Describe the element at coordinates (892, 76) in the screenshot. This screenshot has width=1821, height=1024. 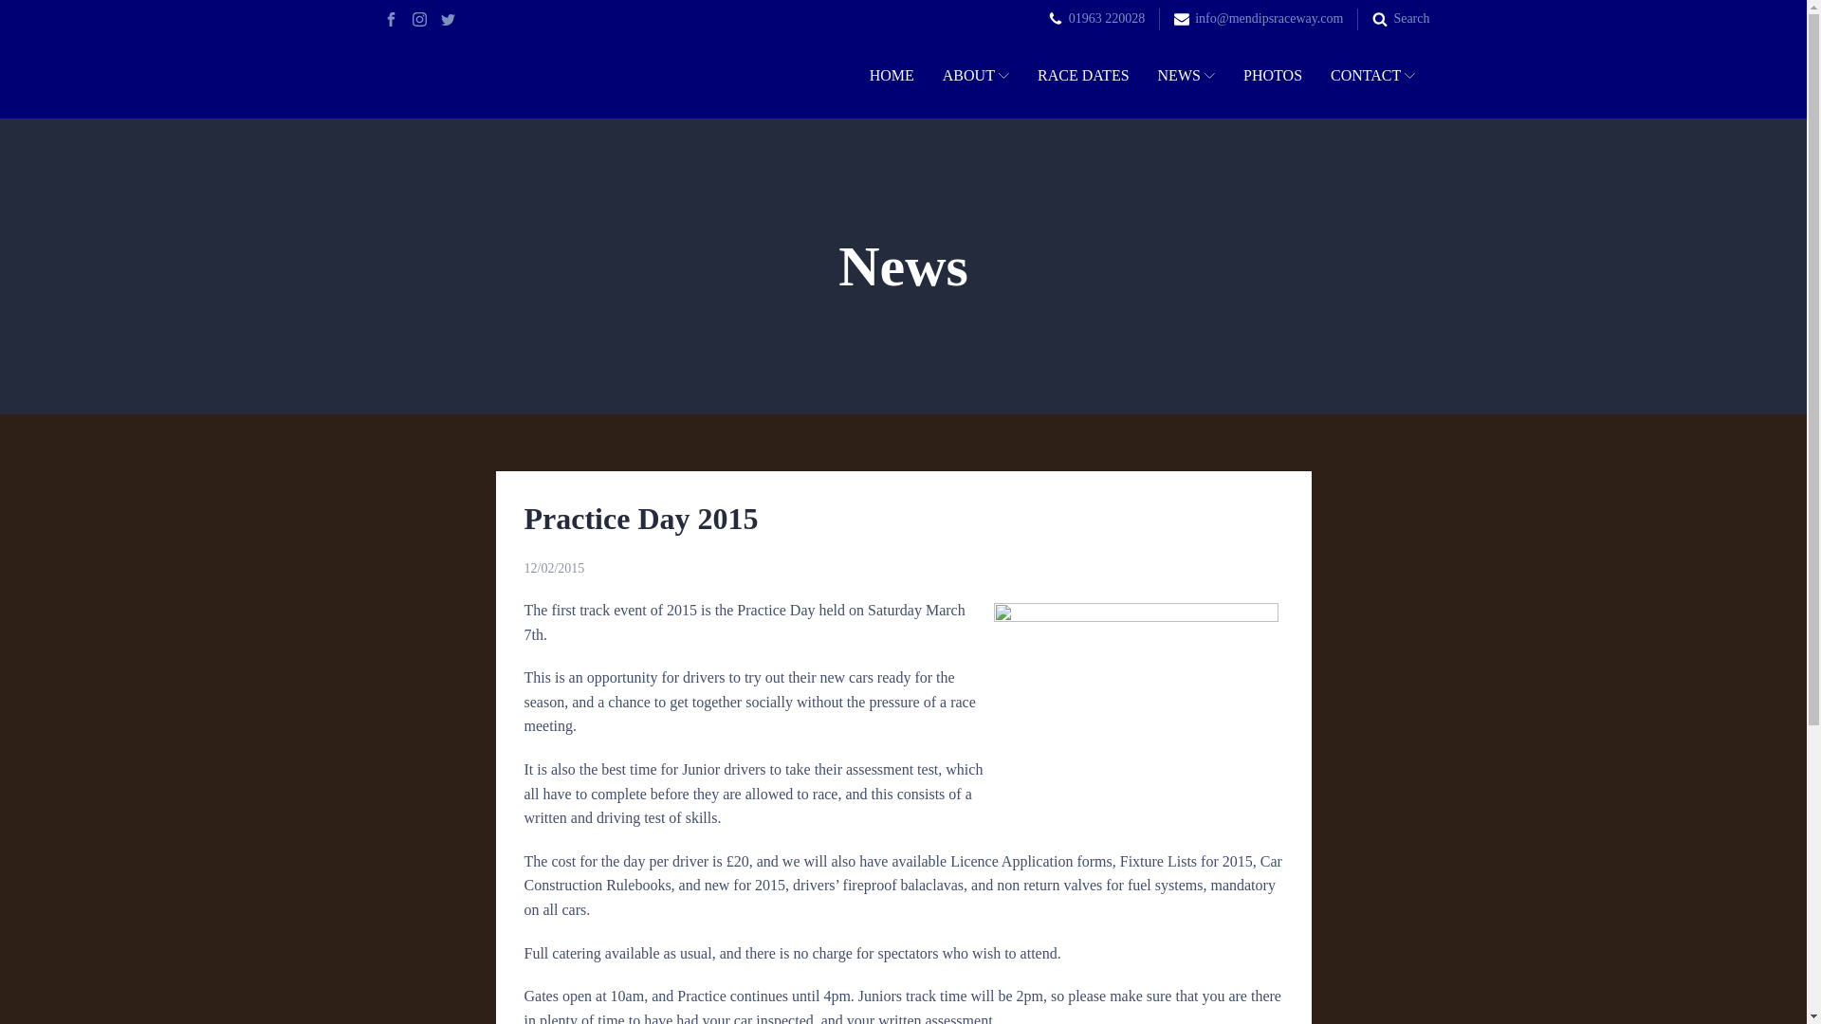
I see `HOME` at that location.